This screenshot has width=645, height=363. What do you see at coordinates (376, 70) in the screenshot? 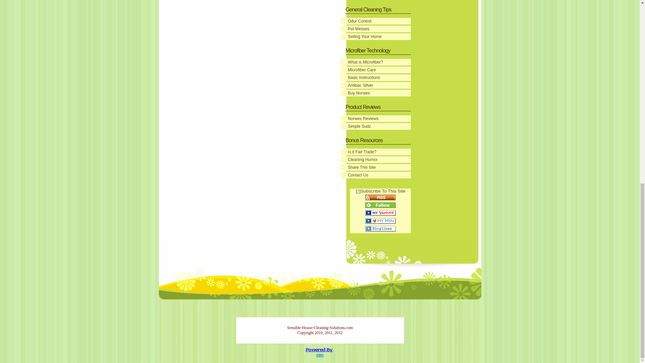
I see `Microfiber Care` at bounding box center [376, 70].